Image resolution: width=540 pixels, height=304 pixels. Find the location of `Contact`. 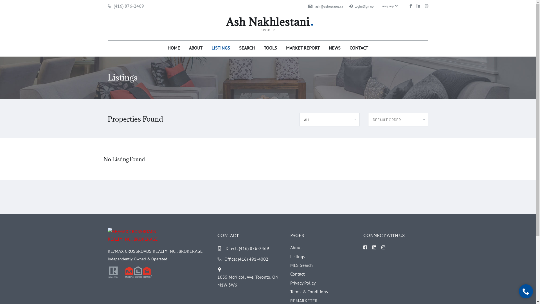

Contact is located at coordinates (298, 274).